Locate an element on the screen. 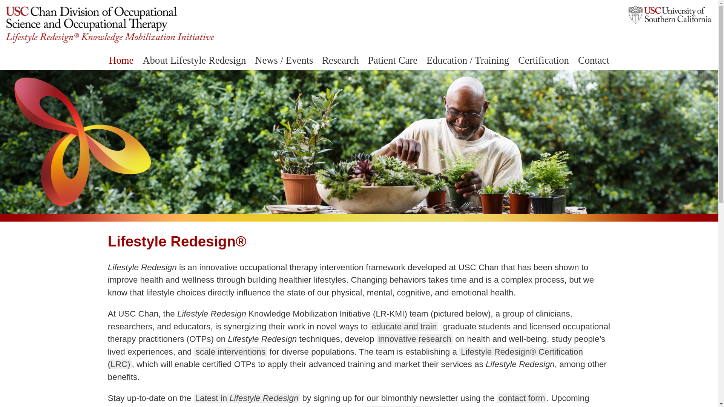 Image resolution: width=724 pixels, height=407 pixels. Certification is located at coordinates (543, 60).